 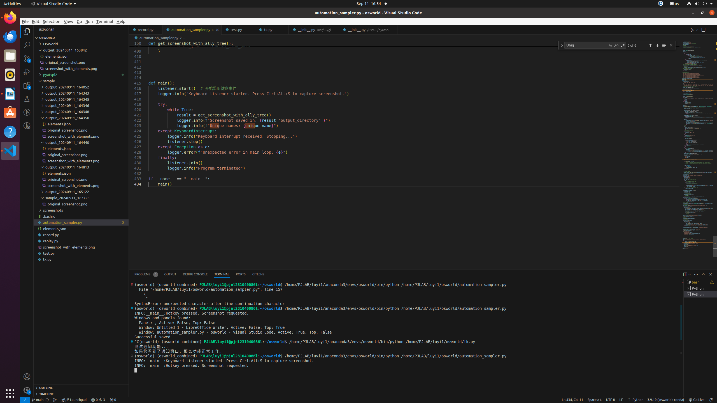 I want to click on output_20240911_164345, so click(x=81, y=99).